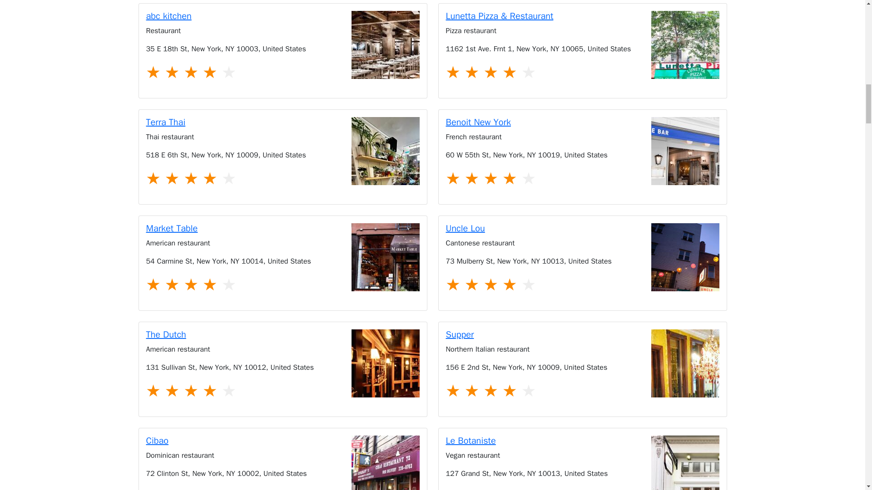  I want to click on Uncle Lou, so click(685, 257).